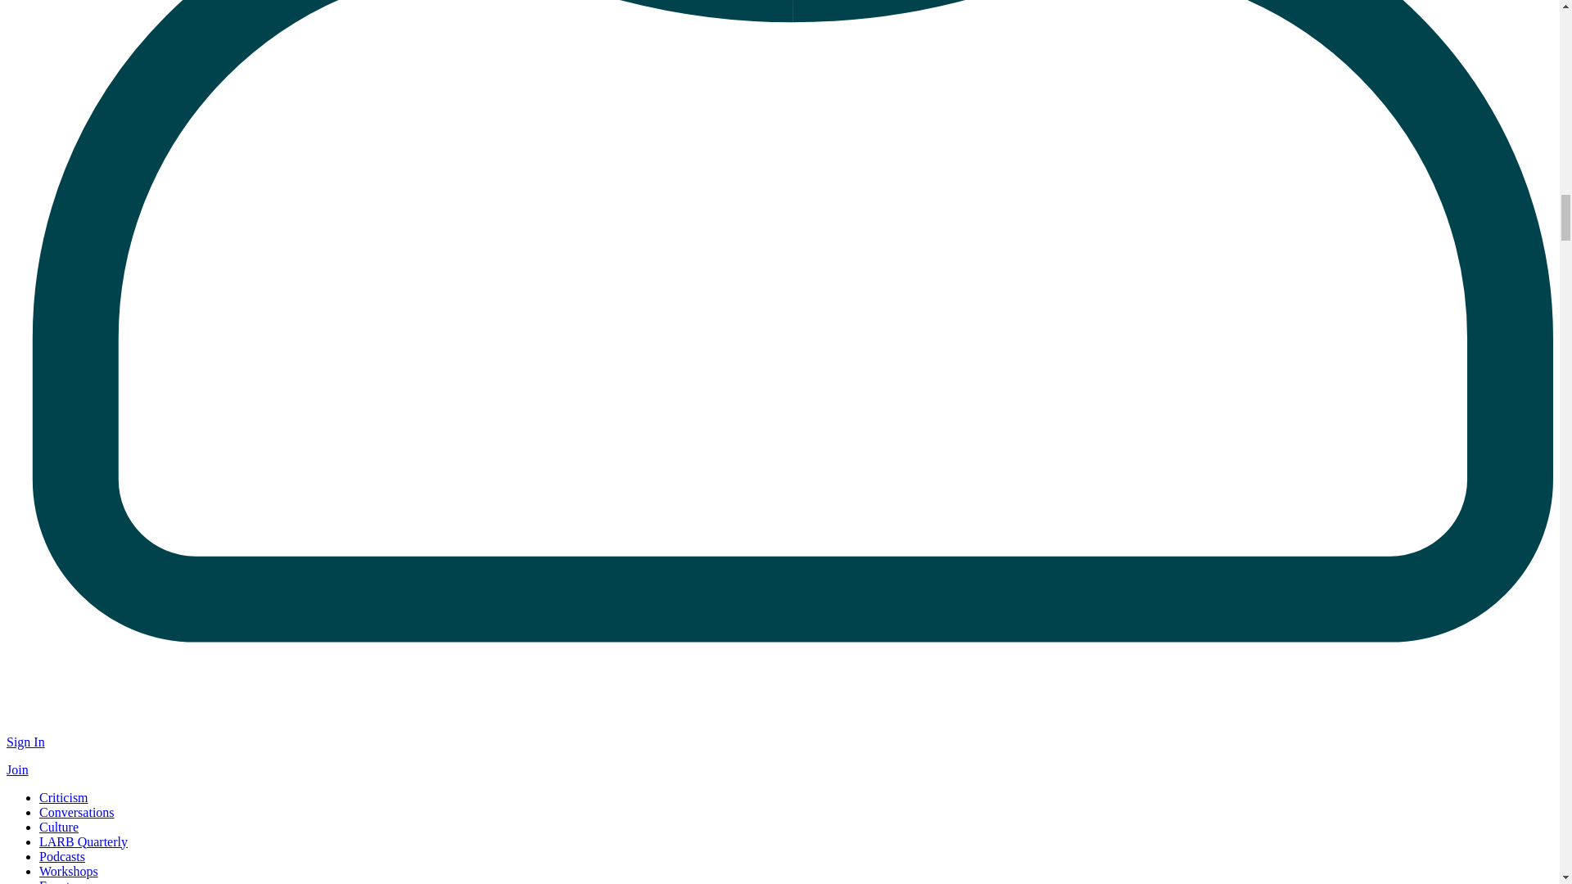 The height and width of the screenshot is (884, 1572). Describe the element at coordinates (57, 881) in the screenshot. I see `Events` at that location.